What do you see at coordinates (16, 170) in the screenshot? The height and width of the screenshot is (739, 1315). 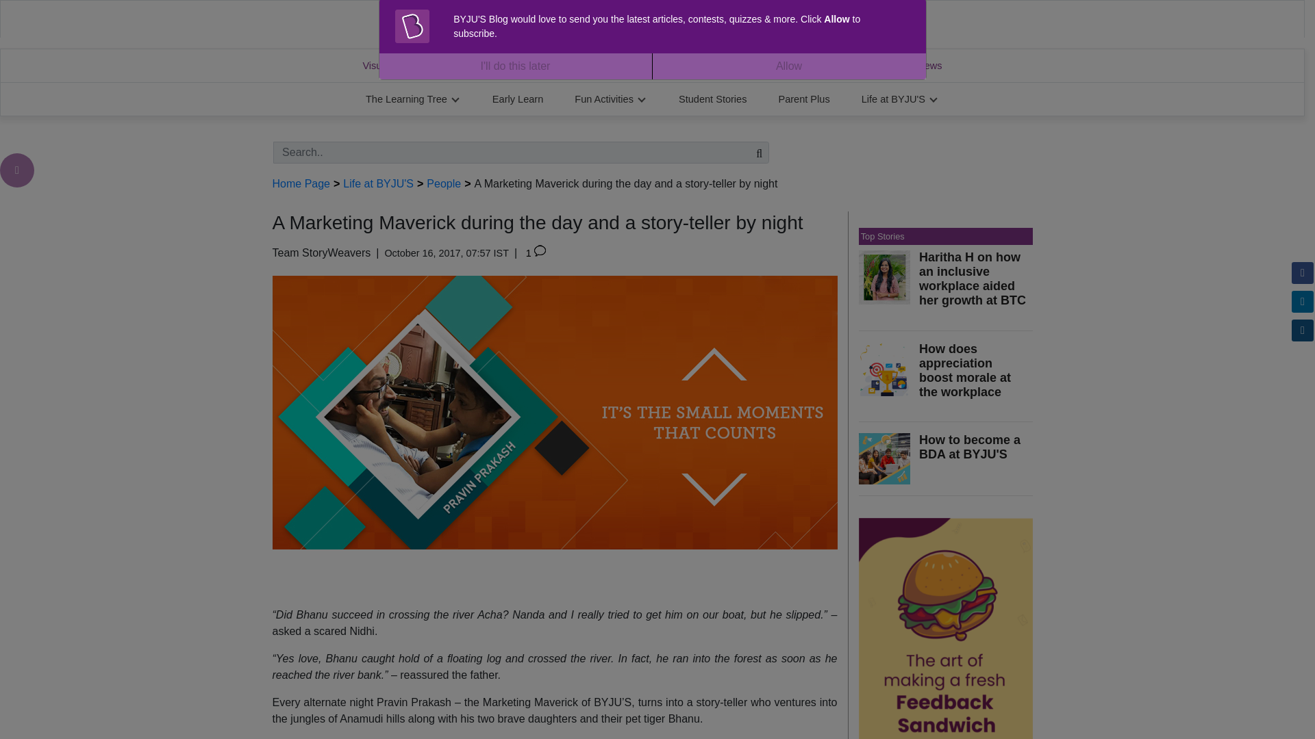 I see `Tooltip on left` at bounding box center [16, 170].